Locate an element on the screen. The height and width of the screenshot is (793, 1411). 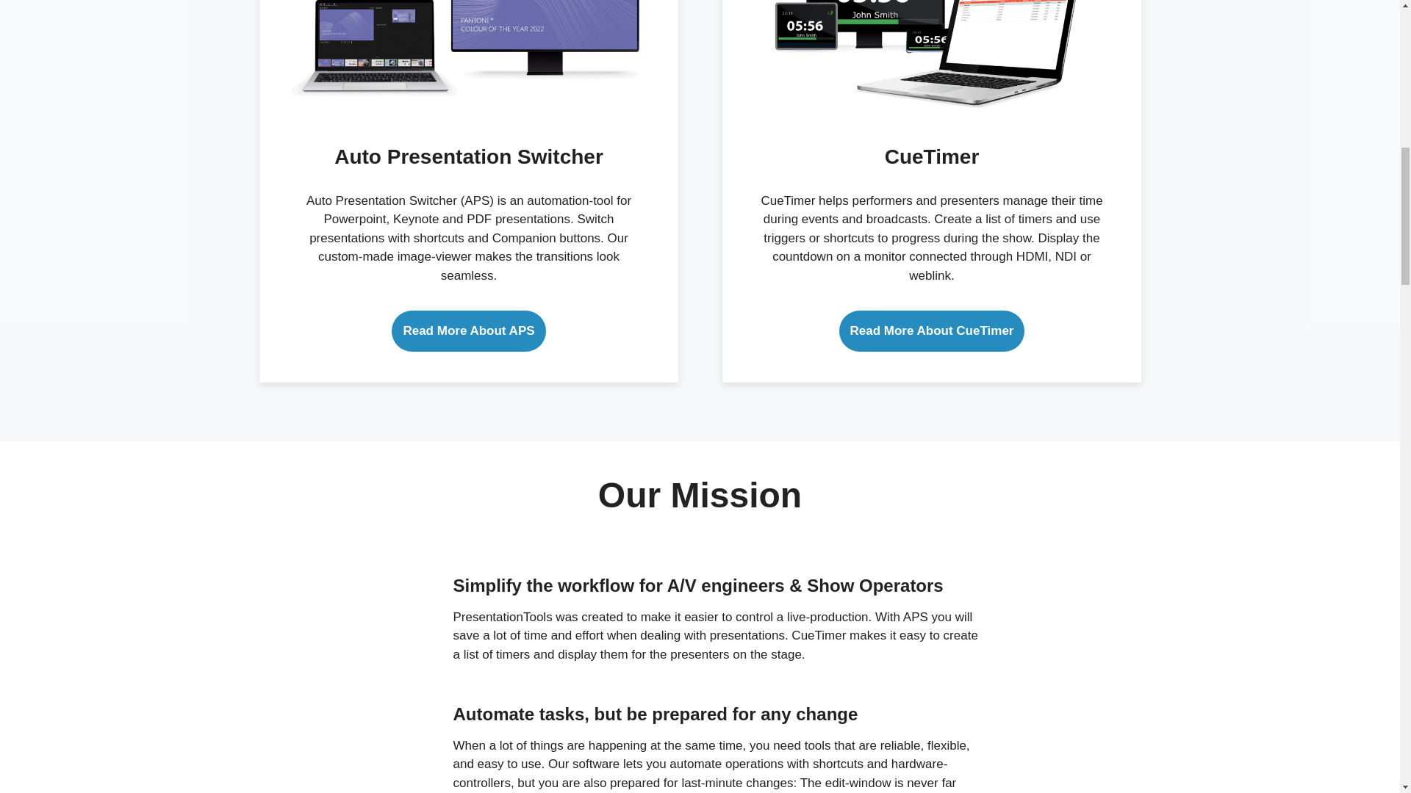
Read More About APS is located at coordinates (468, 330).